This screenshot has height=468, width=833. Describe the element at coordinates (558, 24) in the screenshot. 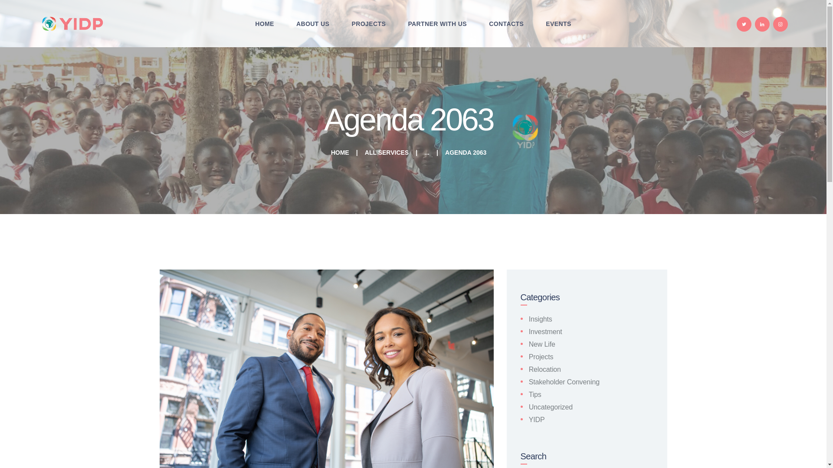

I see `EVENTS` at that location.